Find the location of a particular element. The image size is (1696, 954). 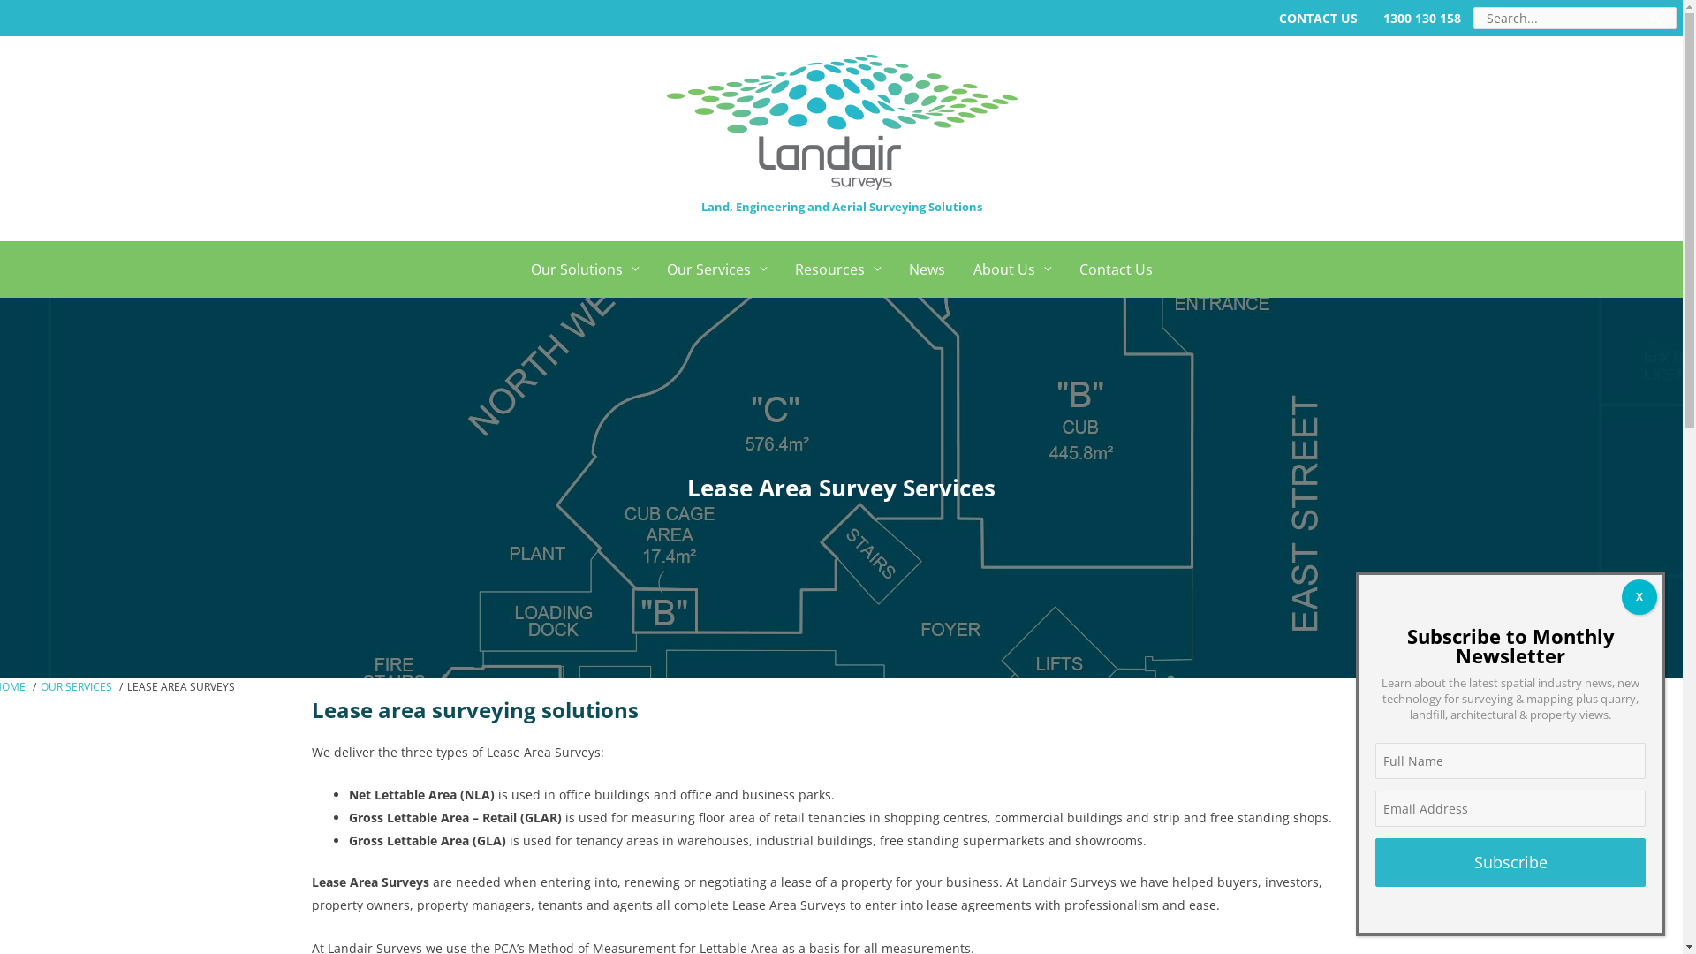

1300 130 158 is located at coordinates (1422, 18).